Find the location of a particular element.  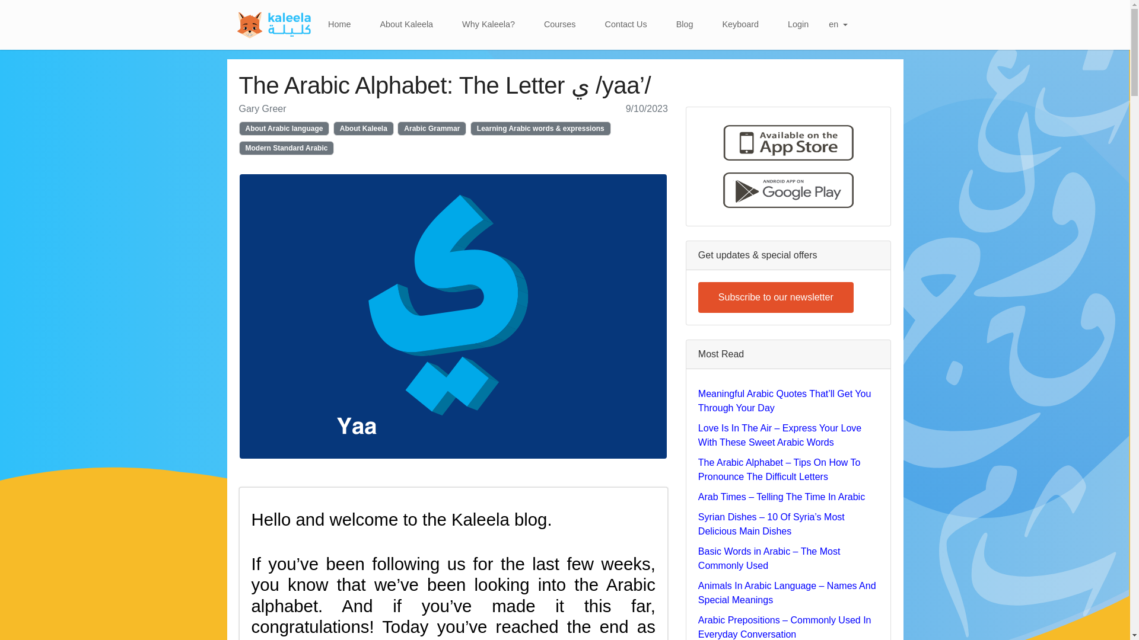

Login is located at coordinates (797, 24).